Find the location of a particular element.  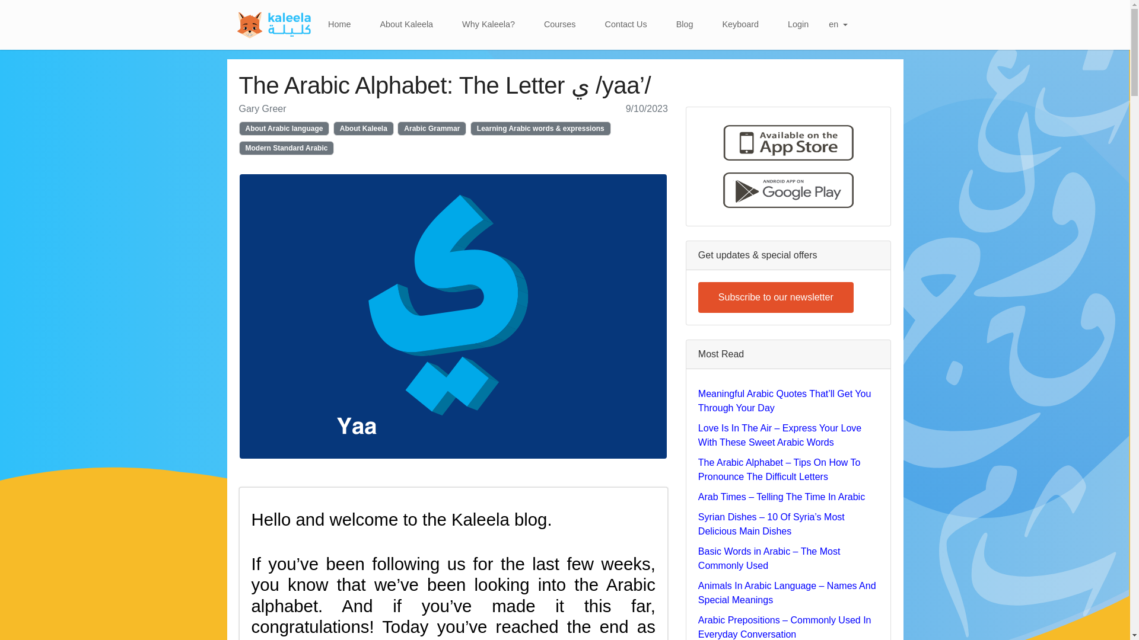

Login is located at coordinates (797, 24).